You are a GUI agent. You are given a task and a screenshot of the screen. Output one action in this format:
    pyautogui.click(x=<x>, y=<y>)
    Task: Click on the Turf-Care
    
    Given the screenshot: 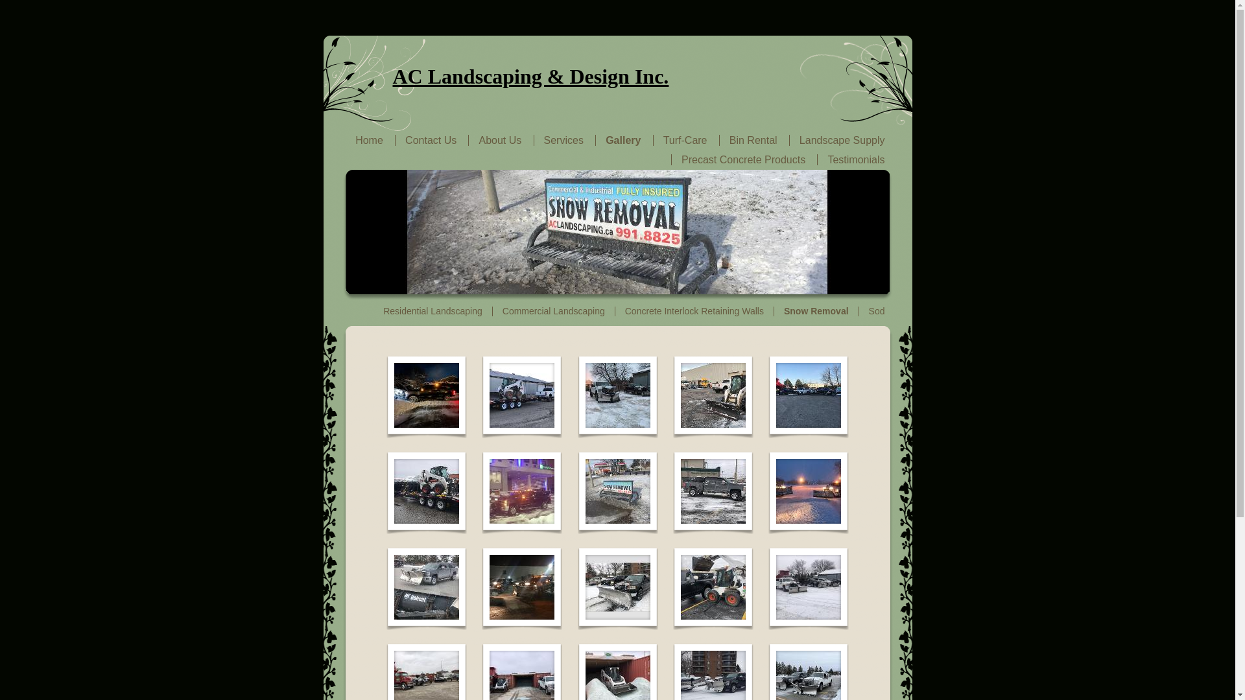 What is the action you would take?
    pyautogui.click(x=685, y=140)
    